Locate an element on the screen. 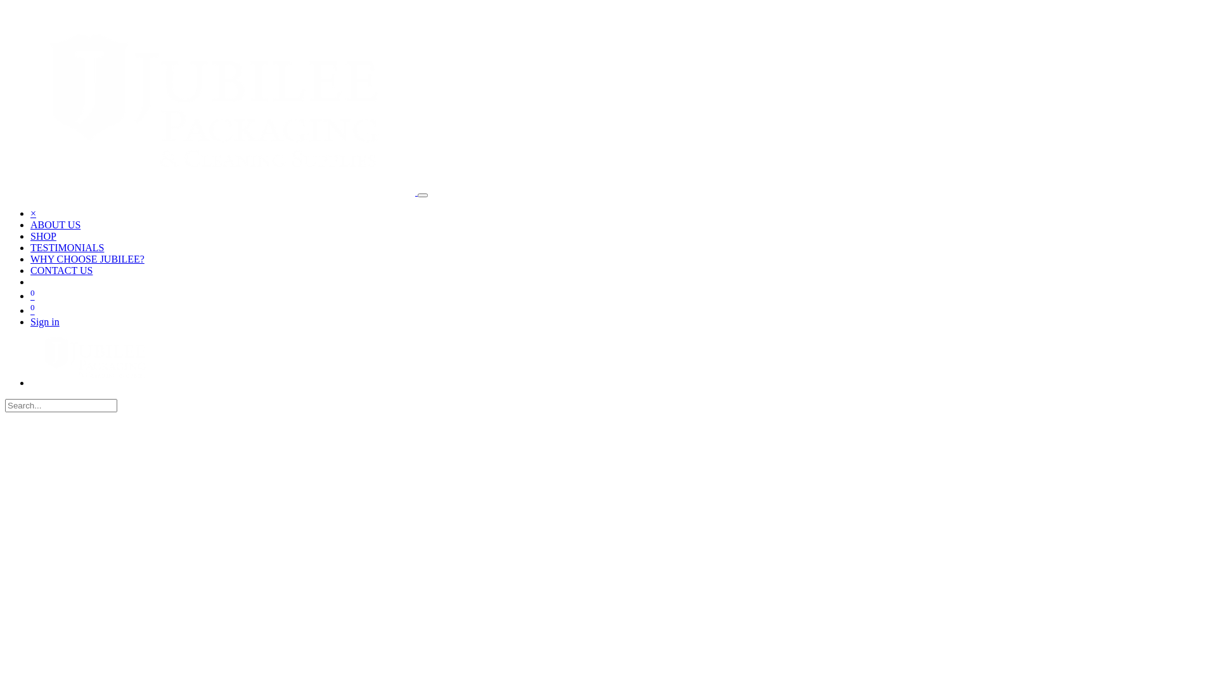 This screenshot has height=685, width=1217. Jubilee Packaging & Cleaning Supplies is located at coordinates (210, 192).